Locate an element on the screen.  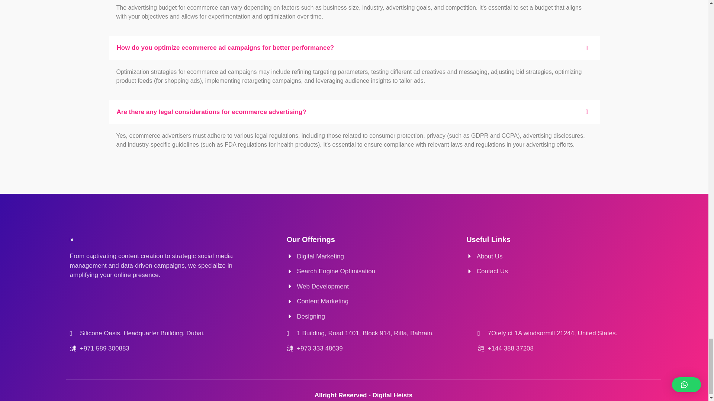
Digital Marketing is located at coordinates (373, 257).